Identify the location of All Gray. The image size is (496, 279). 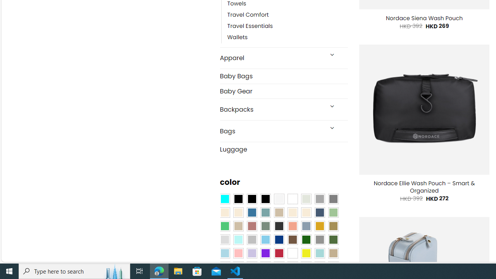
(333, 199).